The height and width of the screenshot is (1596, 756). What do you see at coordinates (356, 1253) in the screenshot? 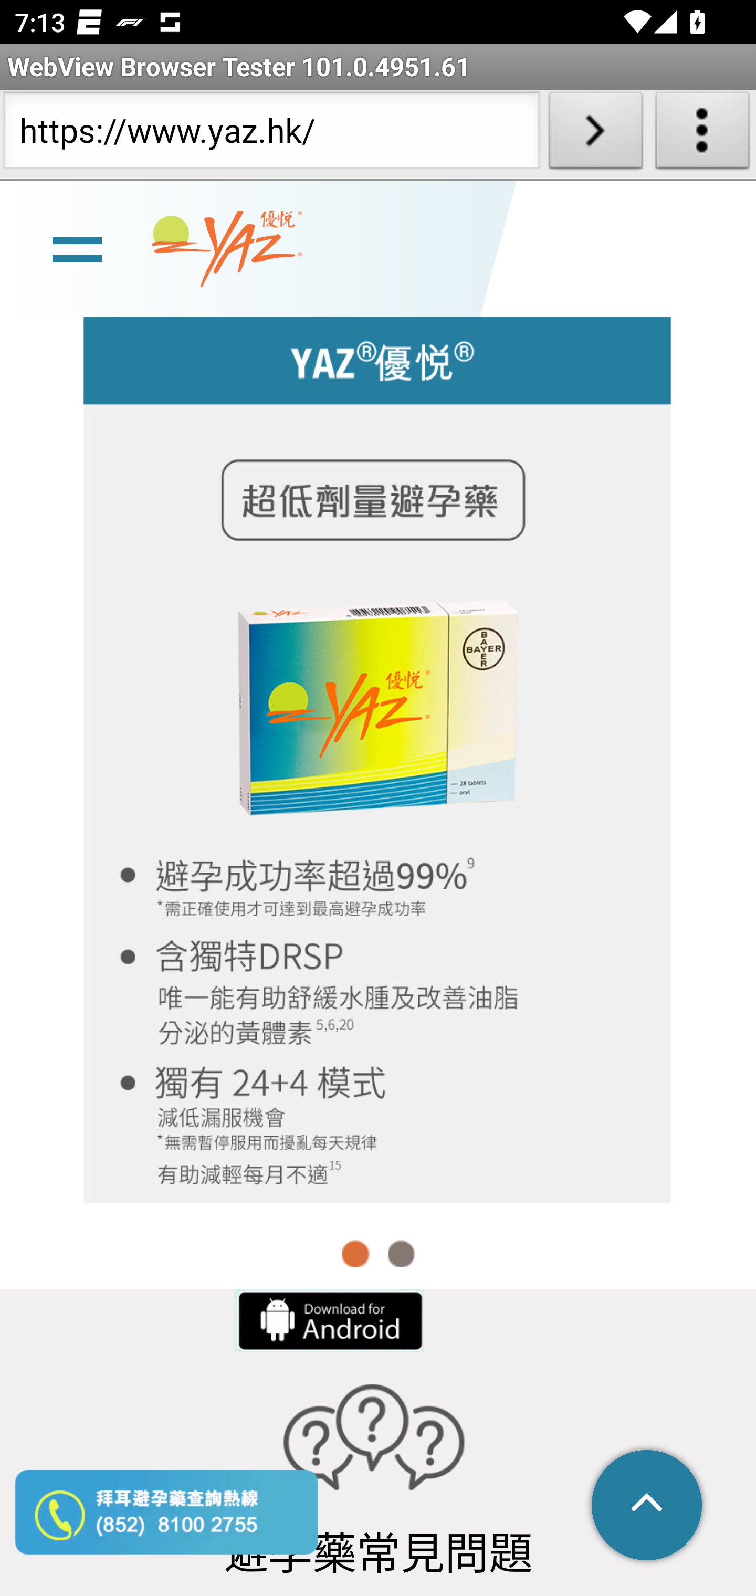
I see `1 of 2` at bounding box center [356, 1253].